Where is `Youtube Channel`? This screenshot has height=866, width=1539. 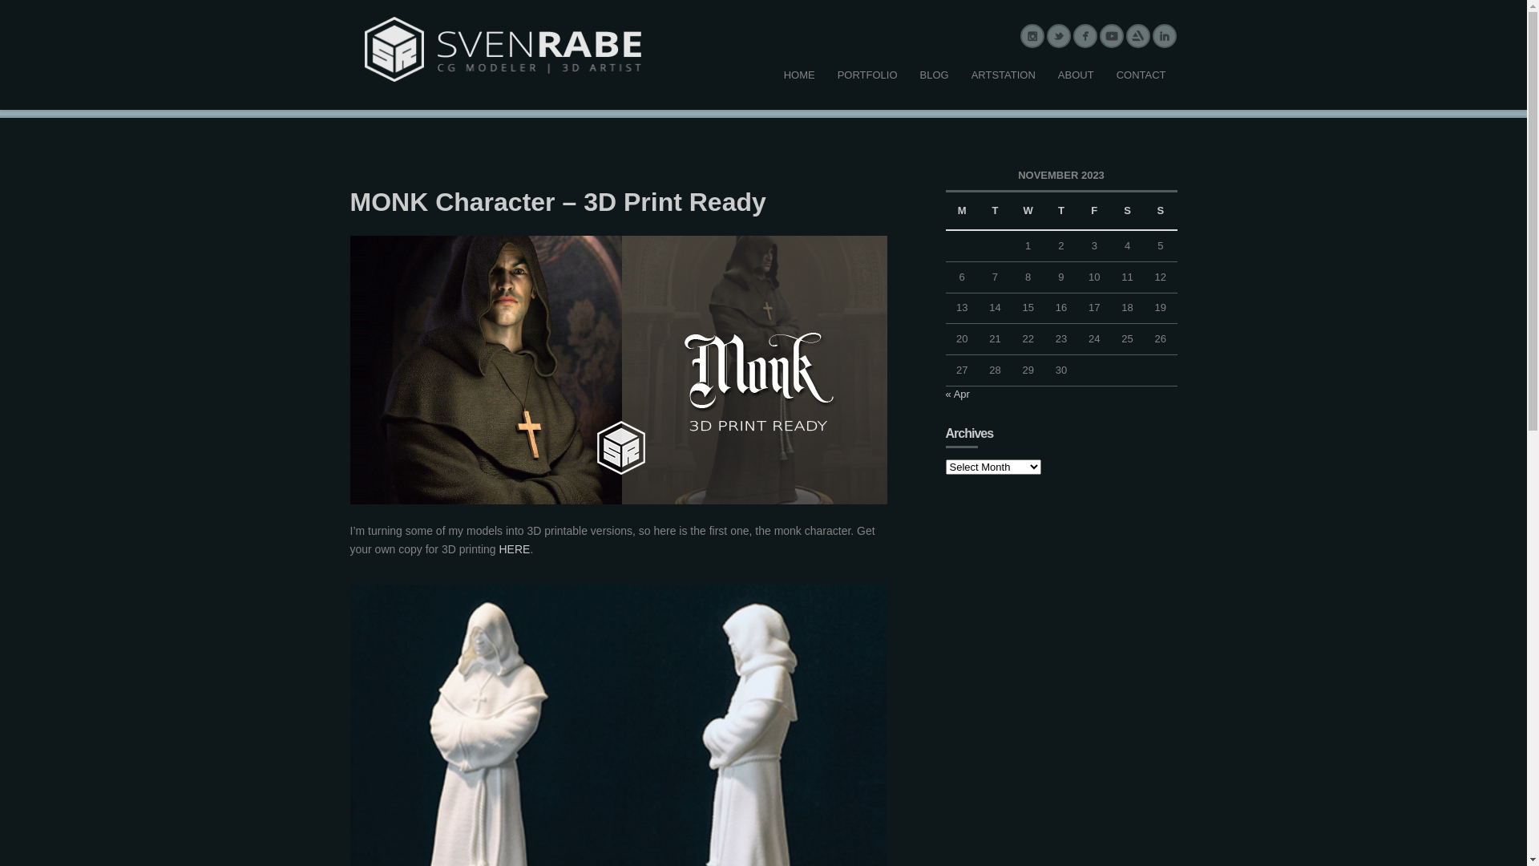
Youtube Channel is located at coordinates (1111, 36).